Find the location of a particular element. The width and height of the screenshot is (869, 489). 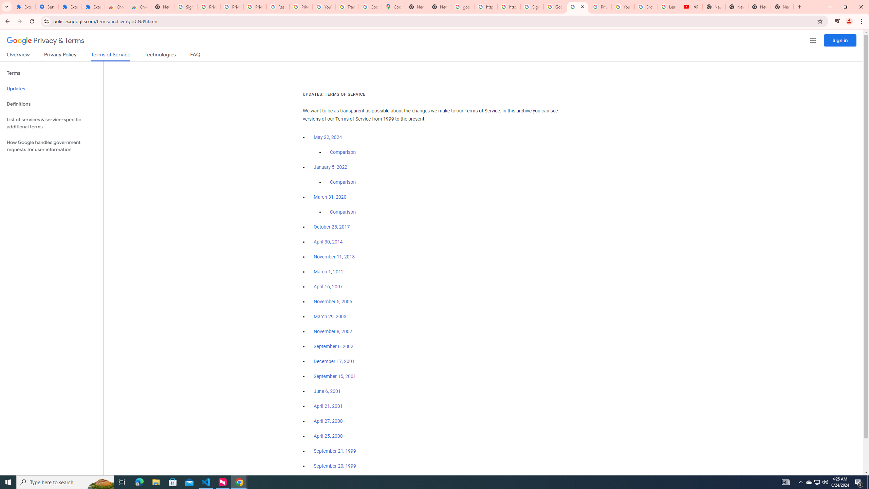

Google Maps is located at coordinates (394, 7).